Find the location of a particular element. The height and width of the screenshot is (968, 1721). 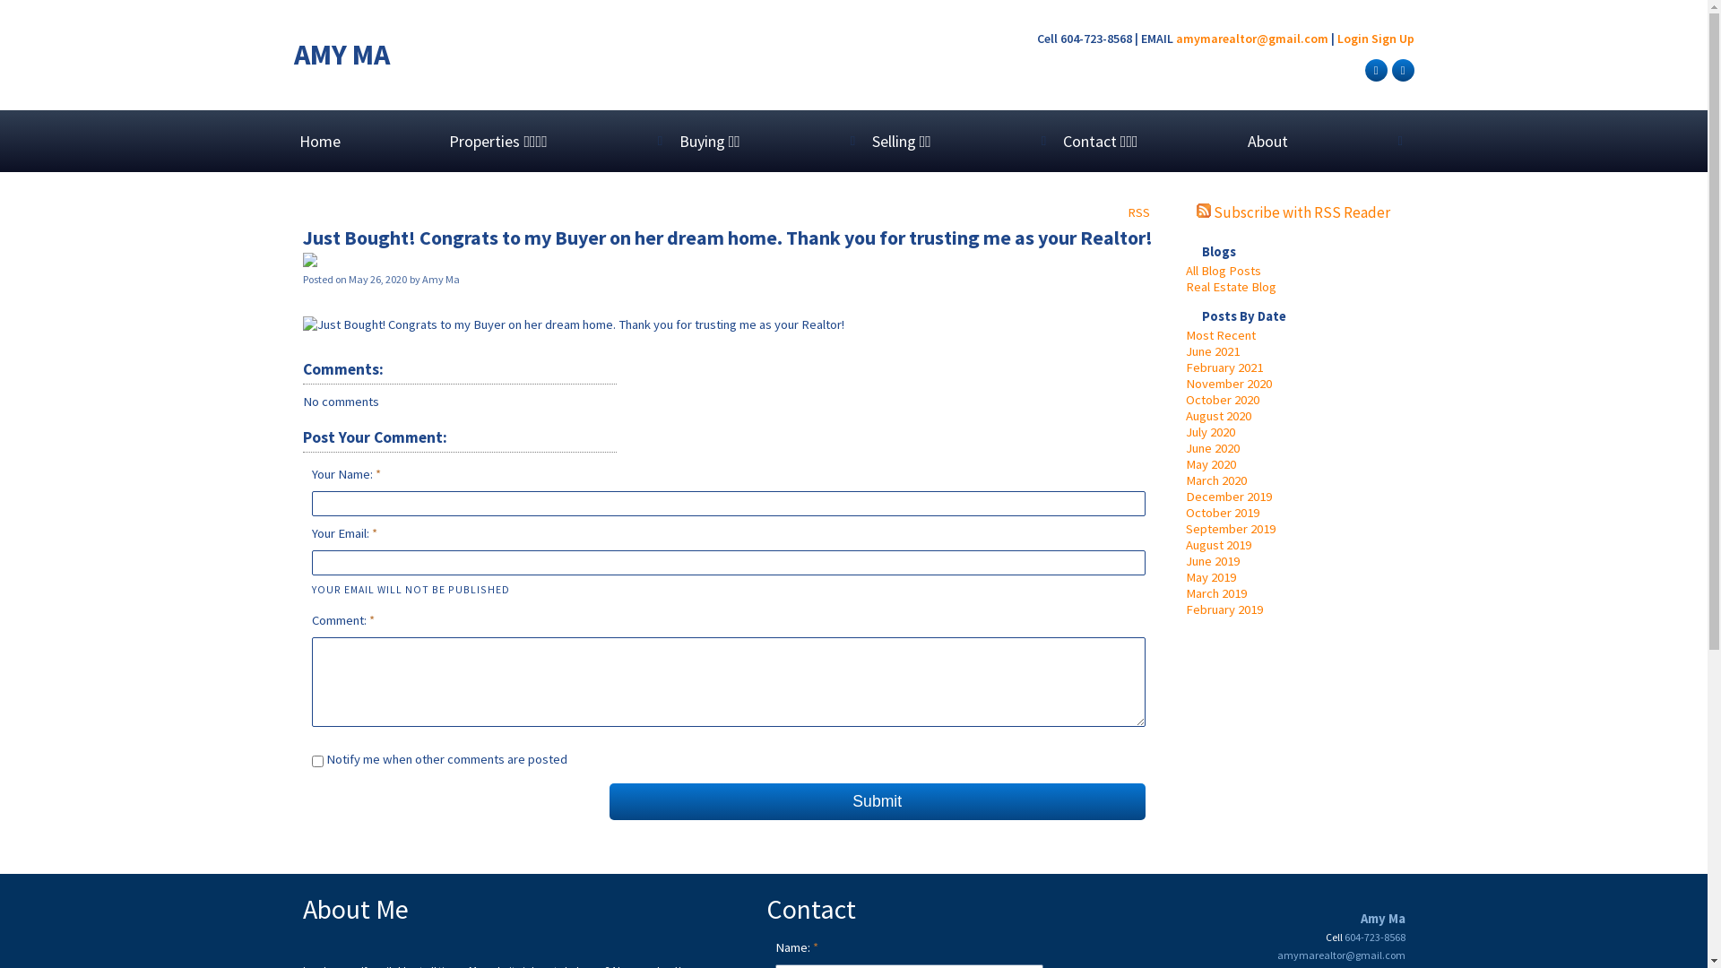

All Blog Posts is located at coordinates (1223, 271).